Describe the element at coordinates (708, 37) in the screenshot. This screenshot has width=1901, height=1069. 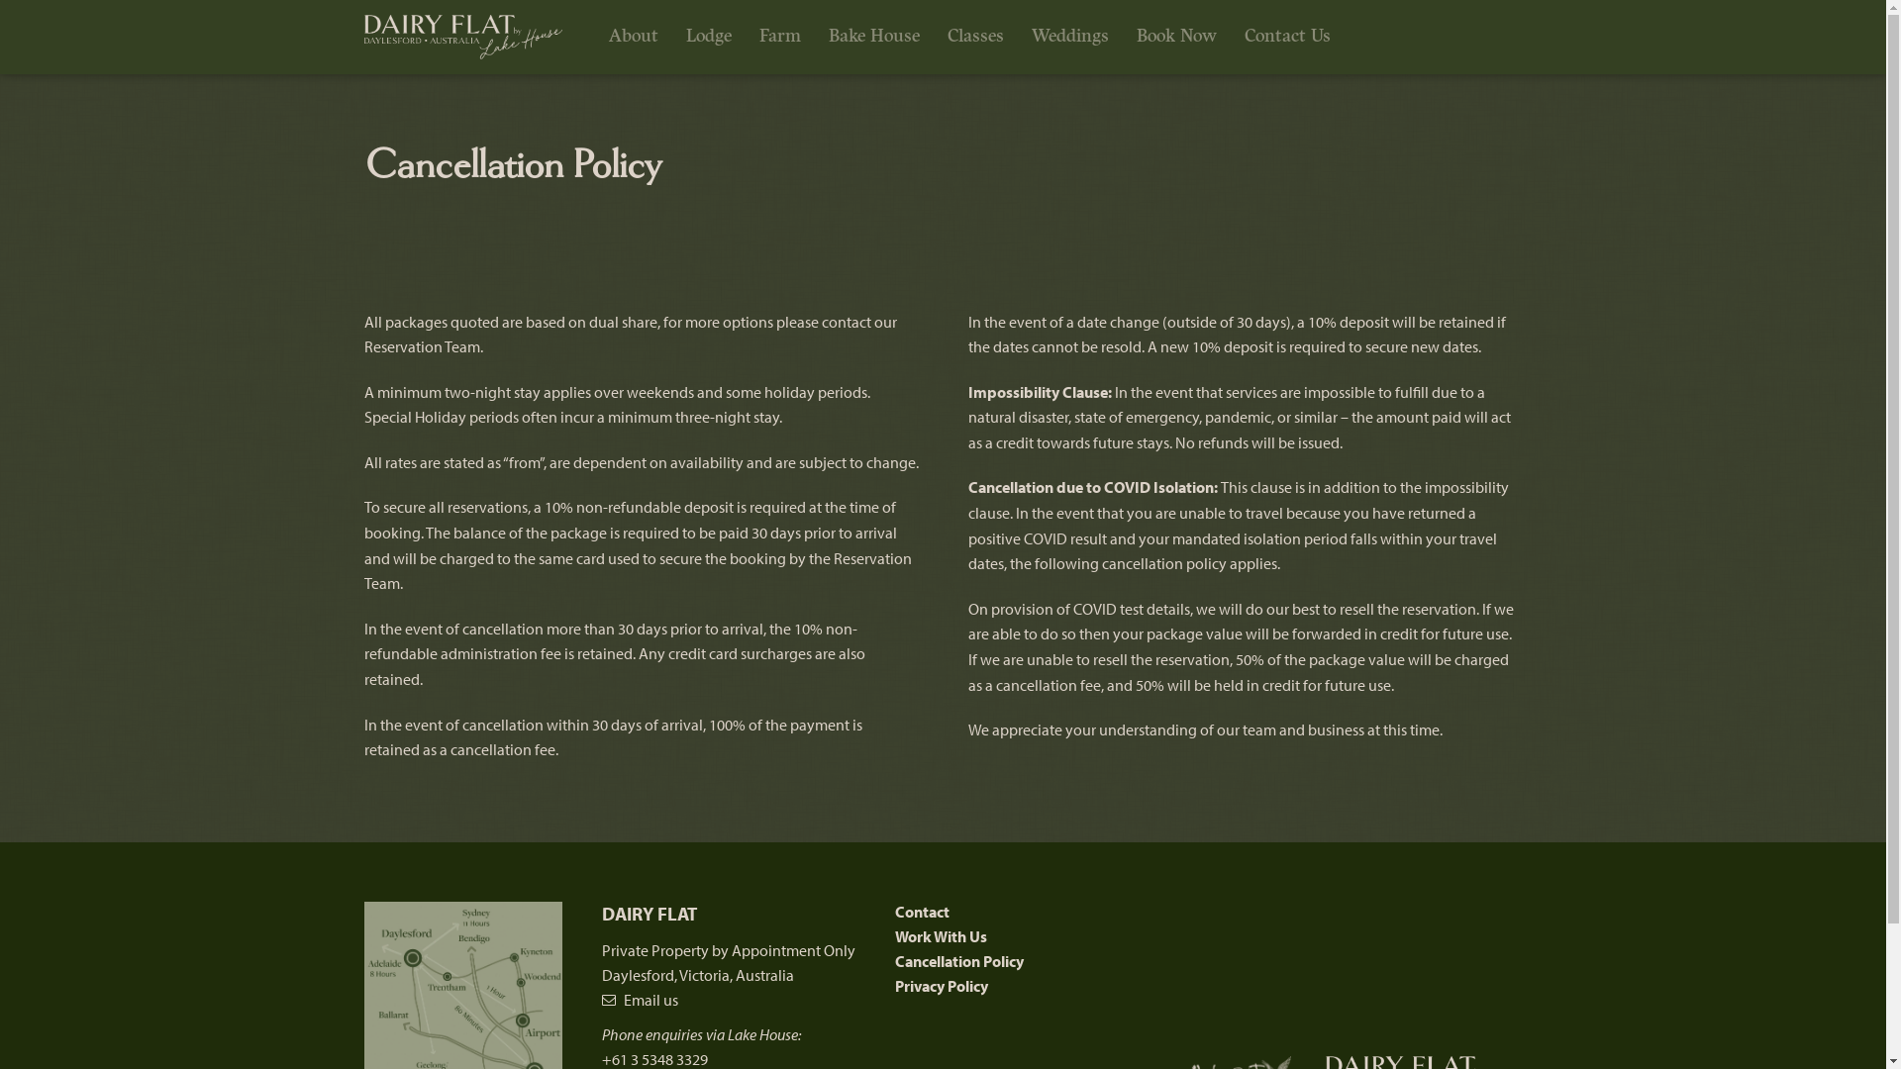
I see `Lodge` at that location.